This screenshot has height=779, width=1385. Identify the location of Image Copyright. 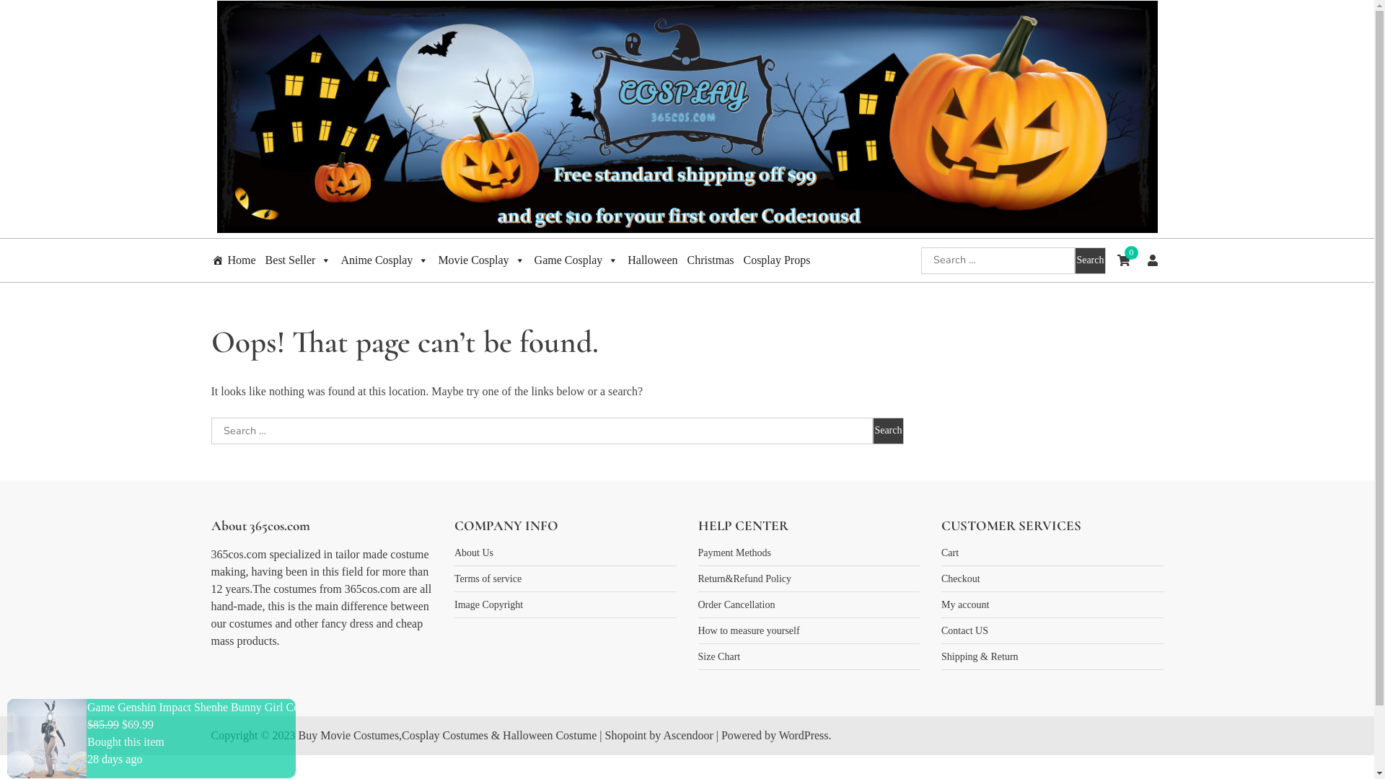
(489, 604).